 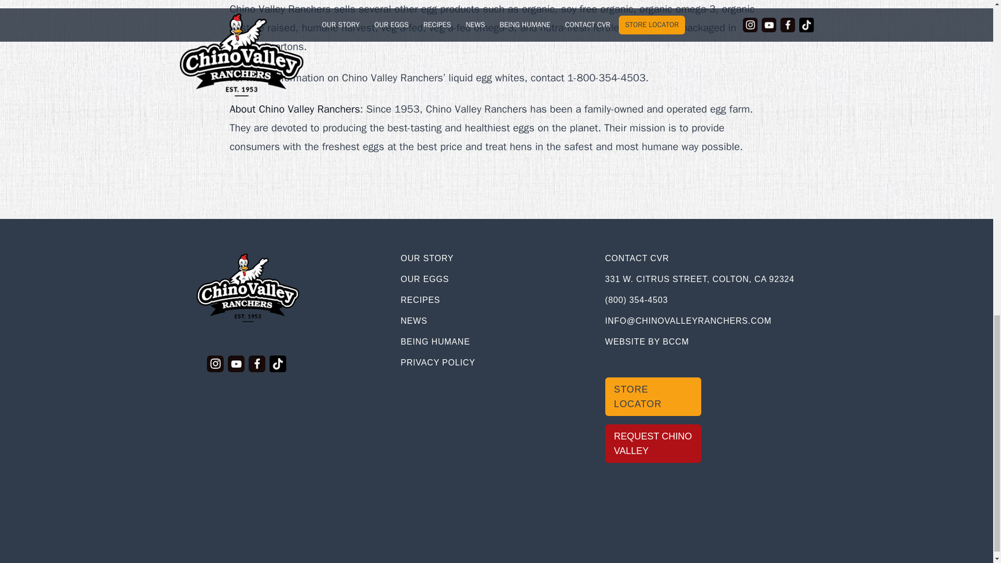 What do you see at coordinates (646, 341) in the screenshot?
I see `WEBSITE BY BCCM` at bounding box center [646, 341].